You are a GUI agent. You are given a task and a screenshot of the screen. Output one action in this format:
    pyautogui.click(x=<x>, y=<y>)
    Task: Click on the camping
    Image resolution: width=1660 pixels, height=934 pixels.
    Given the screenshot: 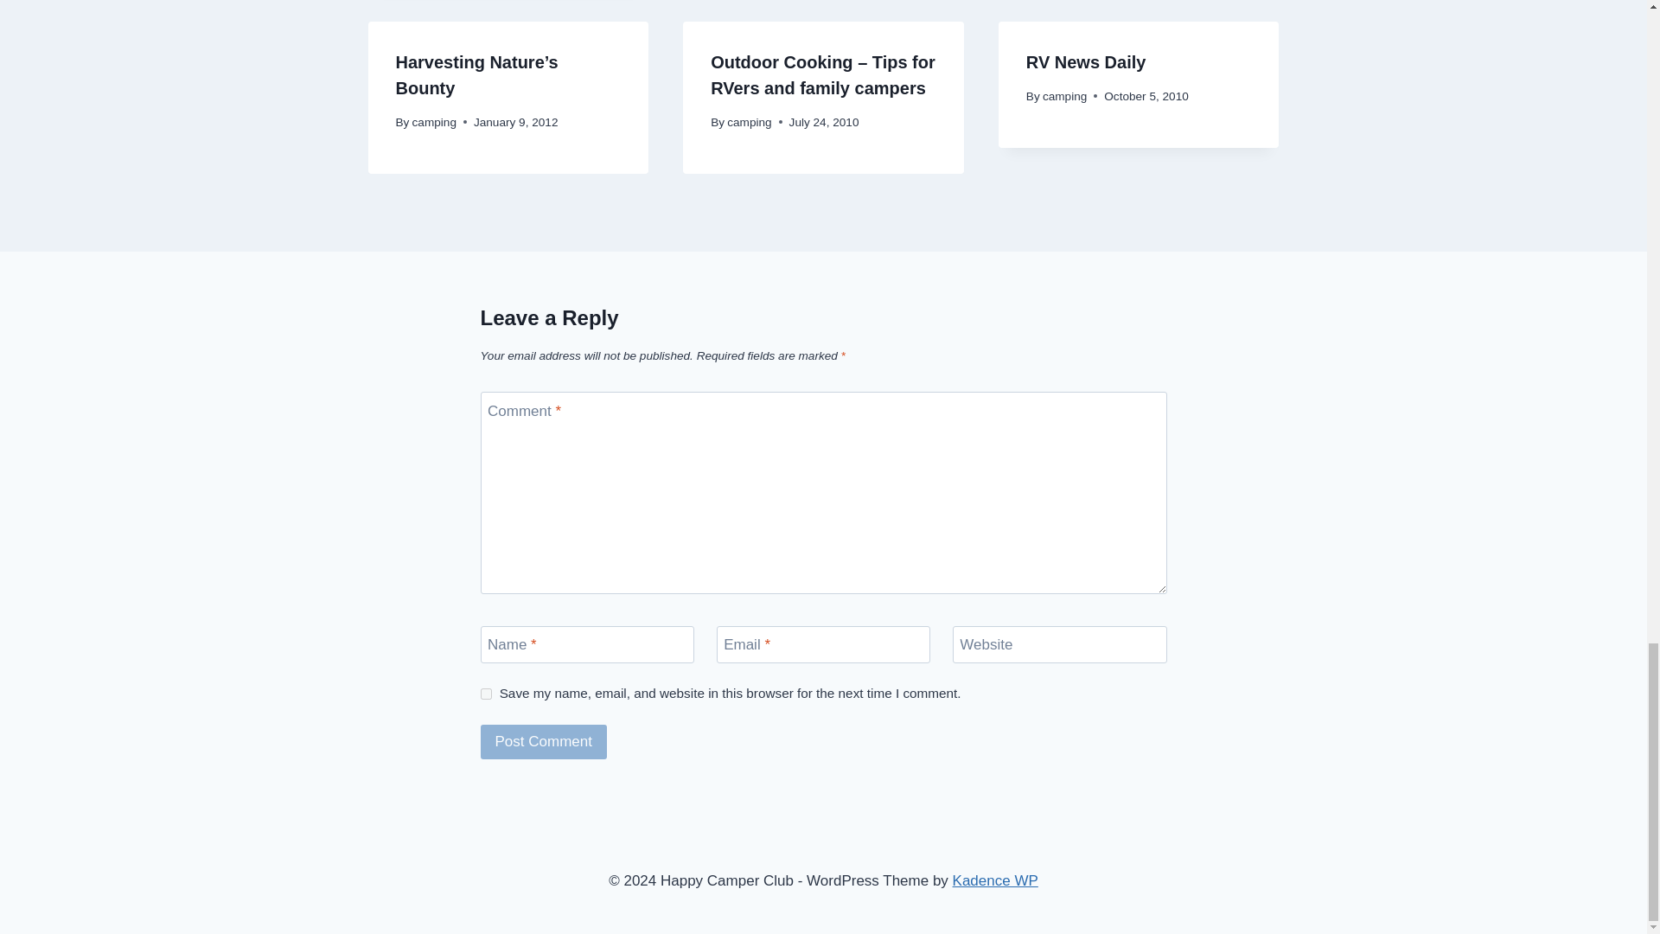 What is the action you would take?
    pyautogui.click(x=434, y=122)
    